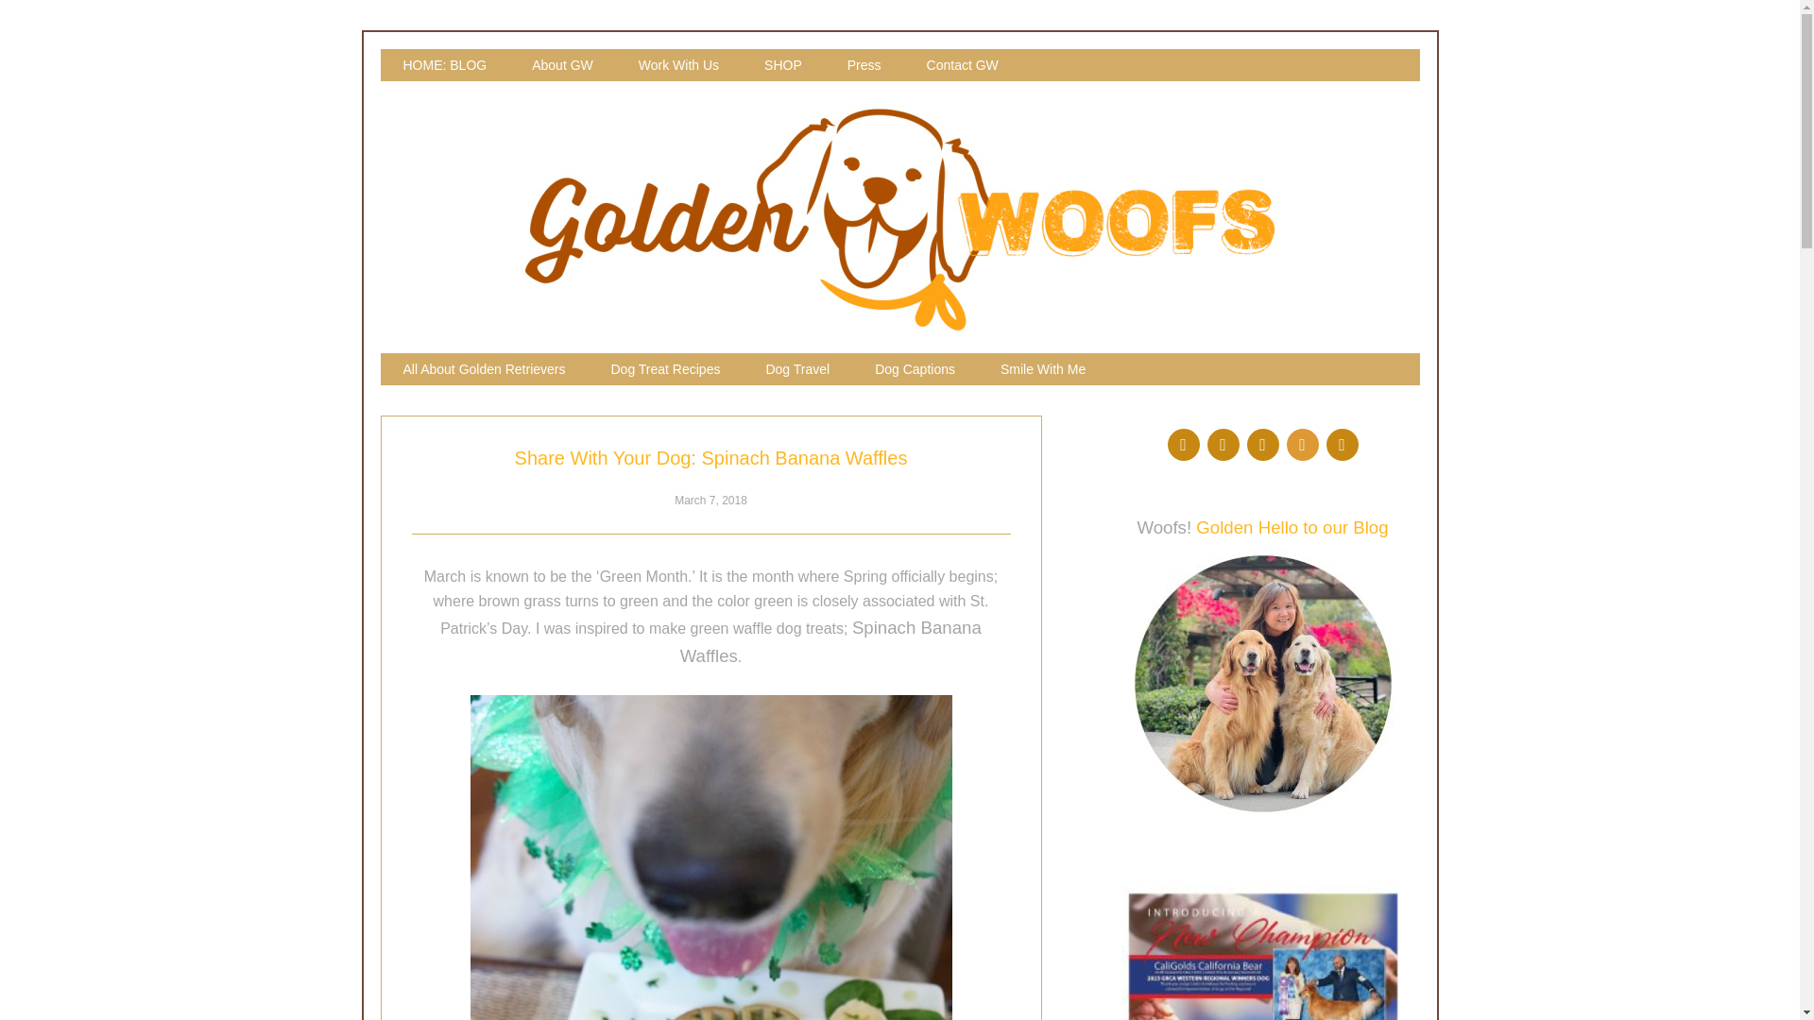 The width and height of the screenshot is (1814, 1020). I want to click on Dog Travel, so click(797, 368).